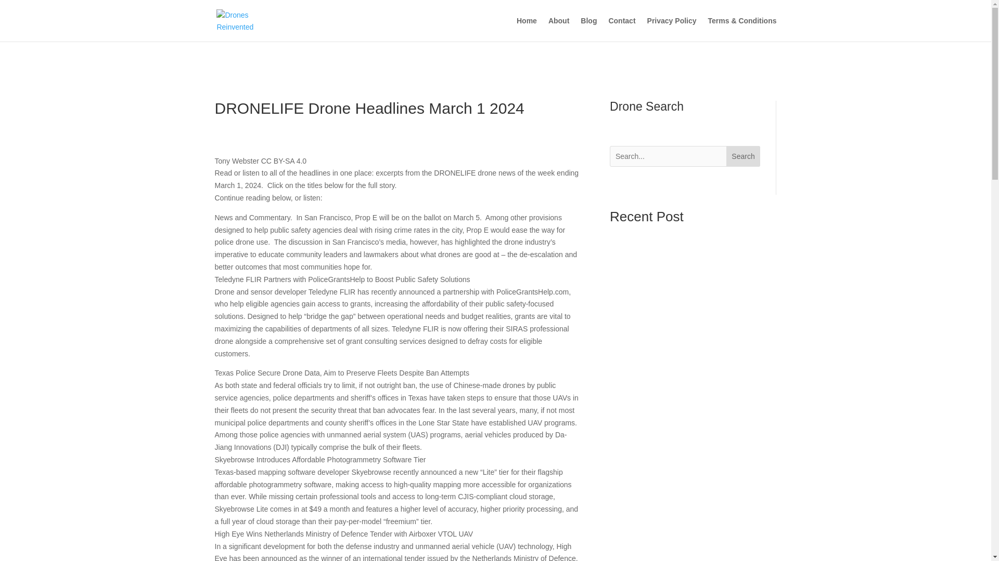 Image resolution: width=999 pixels, height=561 pixels. What do you see at coordinates (559, 29) in the screenshot?
I see `About` at bounding box center [559, 29].